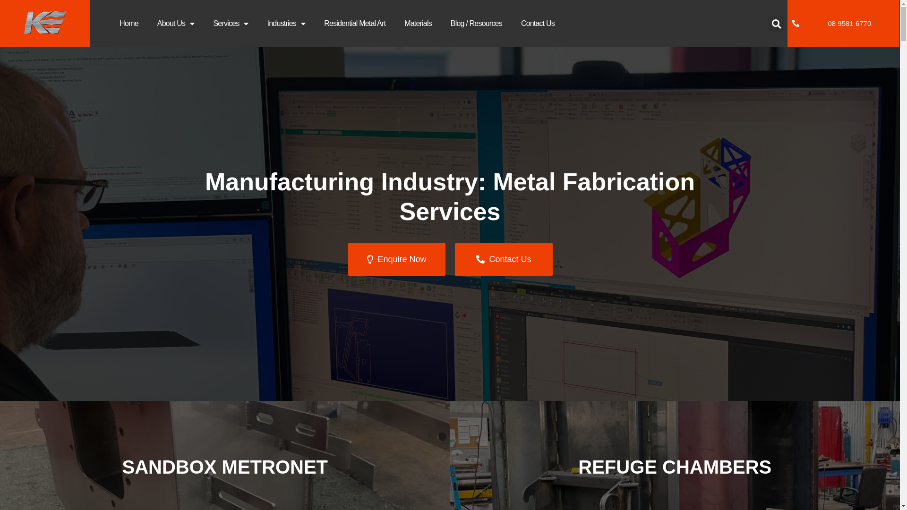 Image resolution: width=907 pixels, height=510 pixels. What do you see at coordinates (504, 260) in the screenshot?
I see `Contact Us` at bounding box center [504, 260].